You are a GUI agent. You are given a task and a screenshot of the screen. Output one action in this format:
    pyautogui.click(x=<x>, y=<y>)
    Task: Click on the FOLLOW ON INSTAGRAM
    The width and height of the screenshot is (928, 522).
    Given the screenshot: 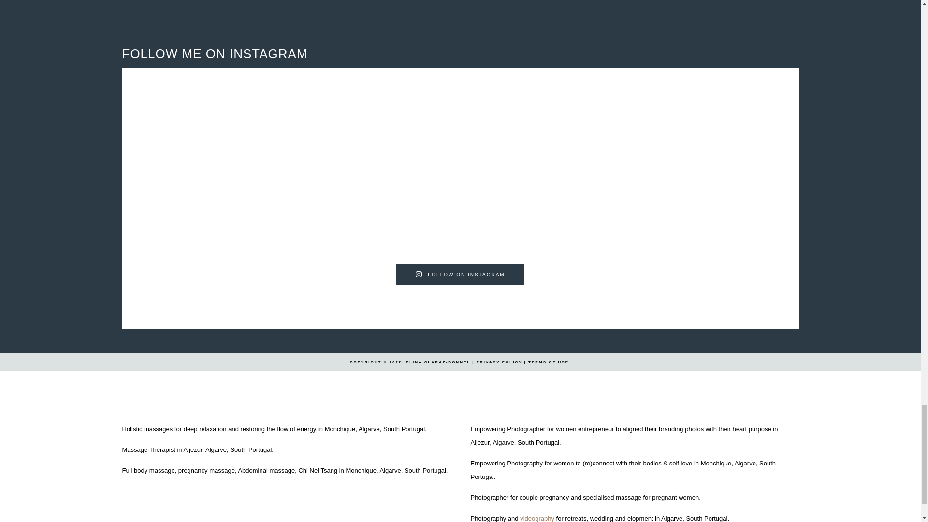 What is the action you would take?
    pyautogui.click(x=460, y=275)
    